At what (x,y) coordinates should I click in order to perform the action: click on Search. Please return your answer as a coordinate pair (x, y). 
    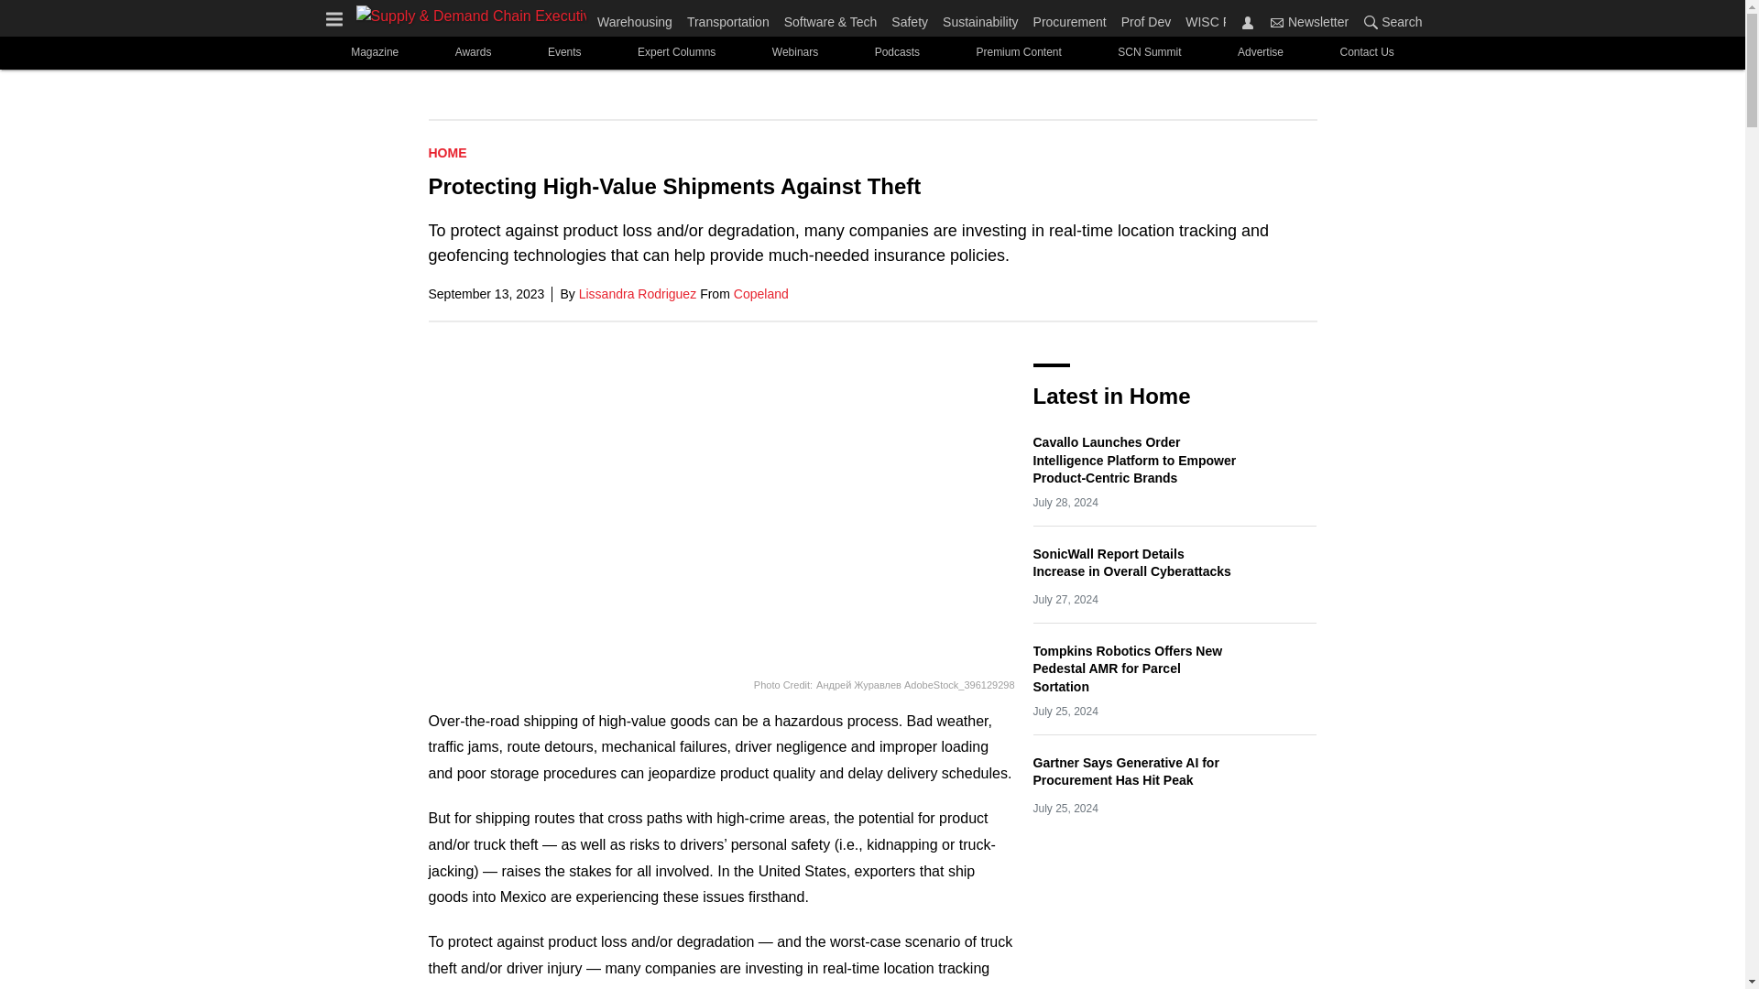
    Looking at the image, I should click on (1389, 21).